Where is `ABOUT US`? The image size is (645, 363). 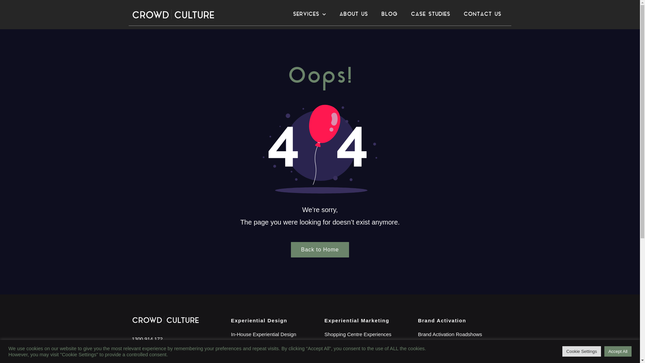
ABOUT US is located at coordinates (353, 14).